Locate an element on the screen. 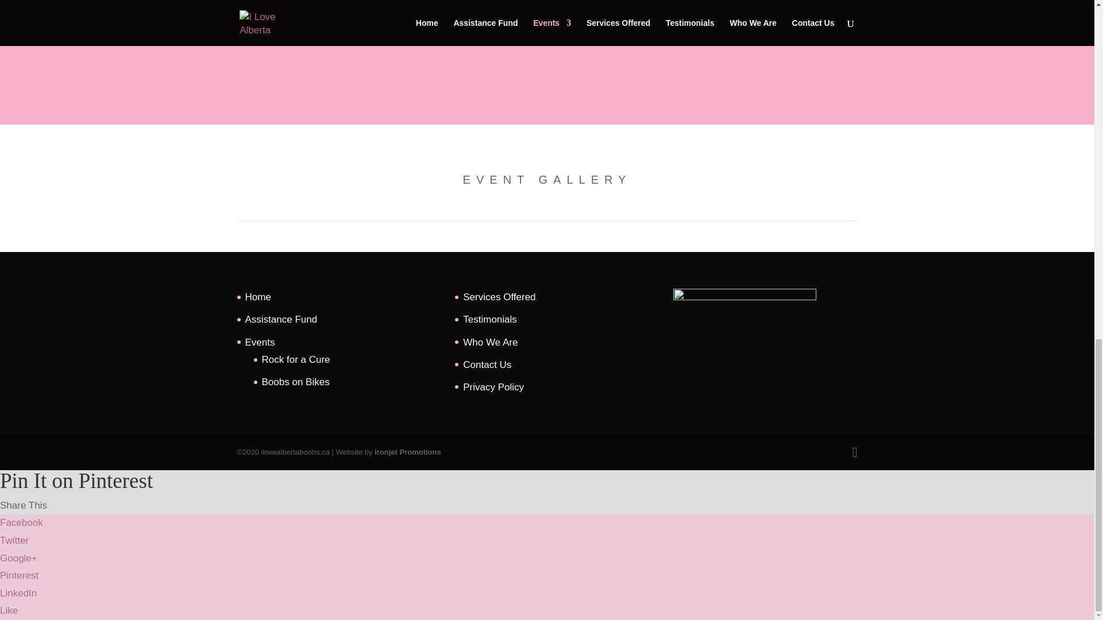 The width and height of the screenshot is (1103, 620). Privacy Policy is located at coordinates (493, 387).